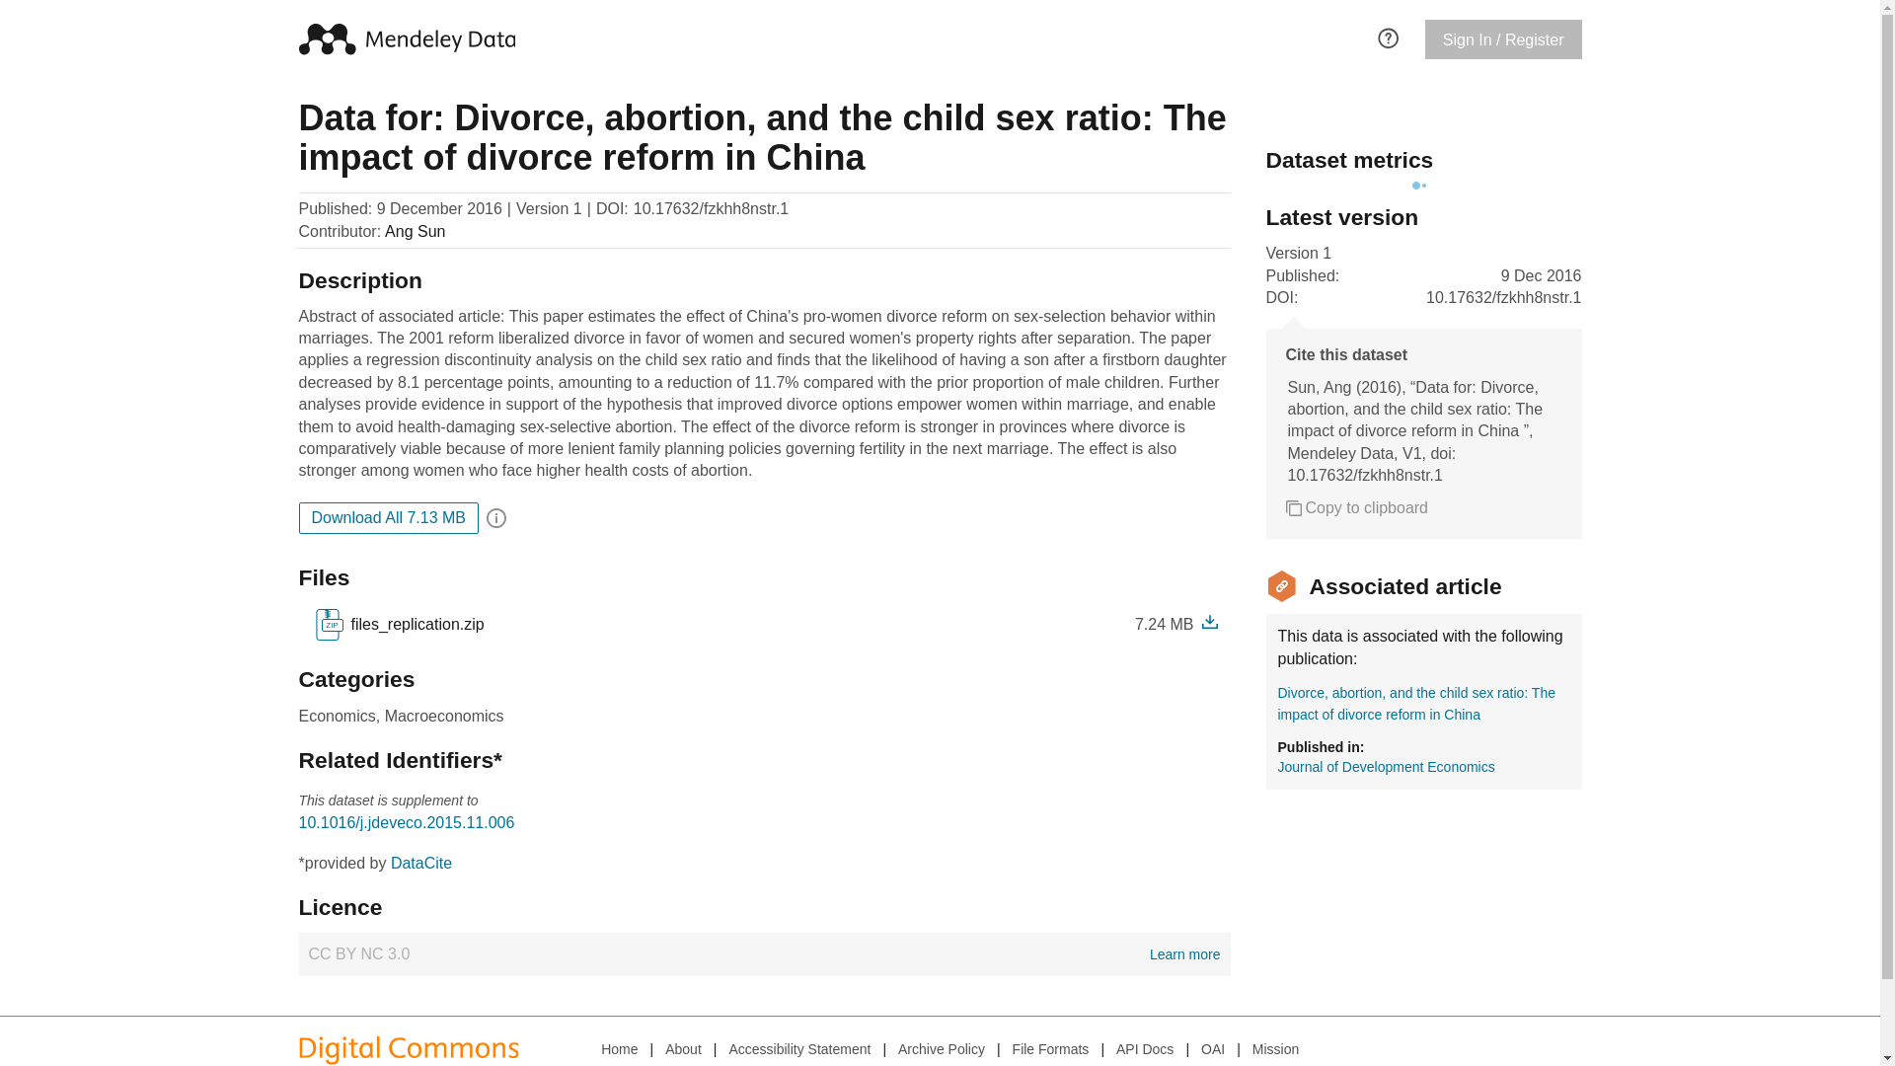 This screenshot has height=1066, width=1895. I want to click on FAQ, so click(1388, 36).